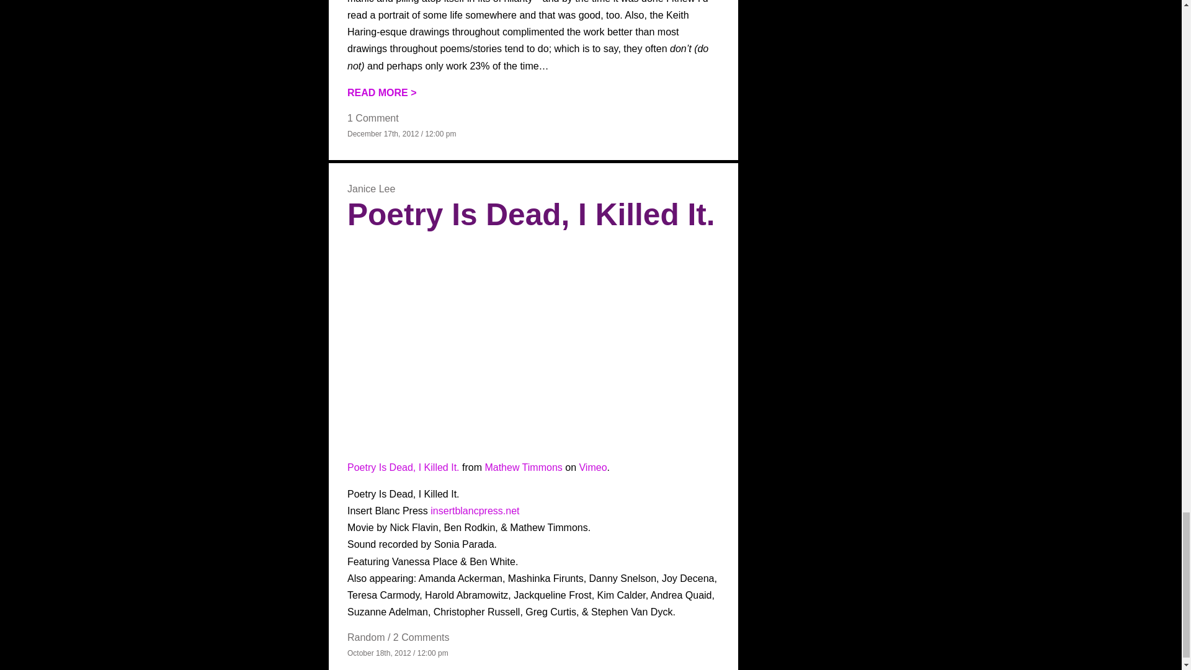 The image size is (1191, 670). I want to click on Posts by Janice Lee, so click(371, 189).